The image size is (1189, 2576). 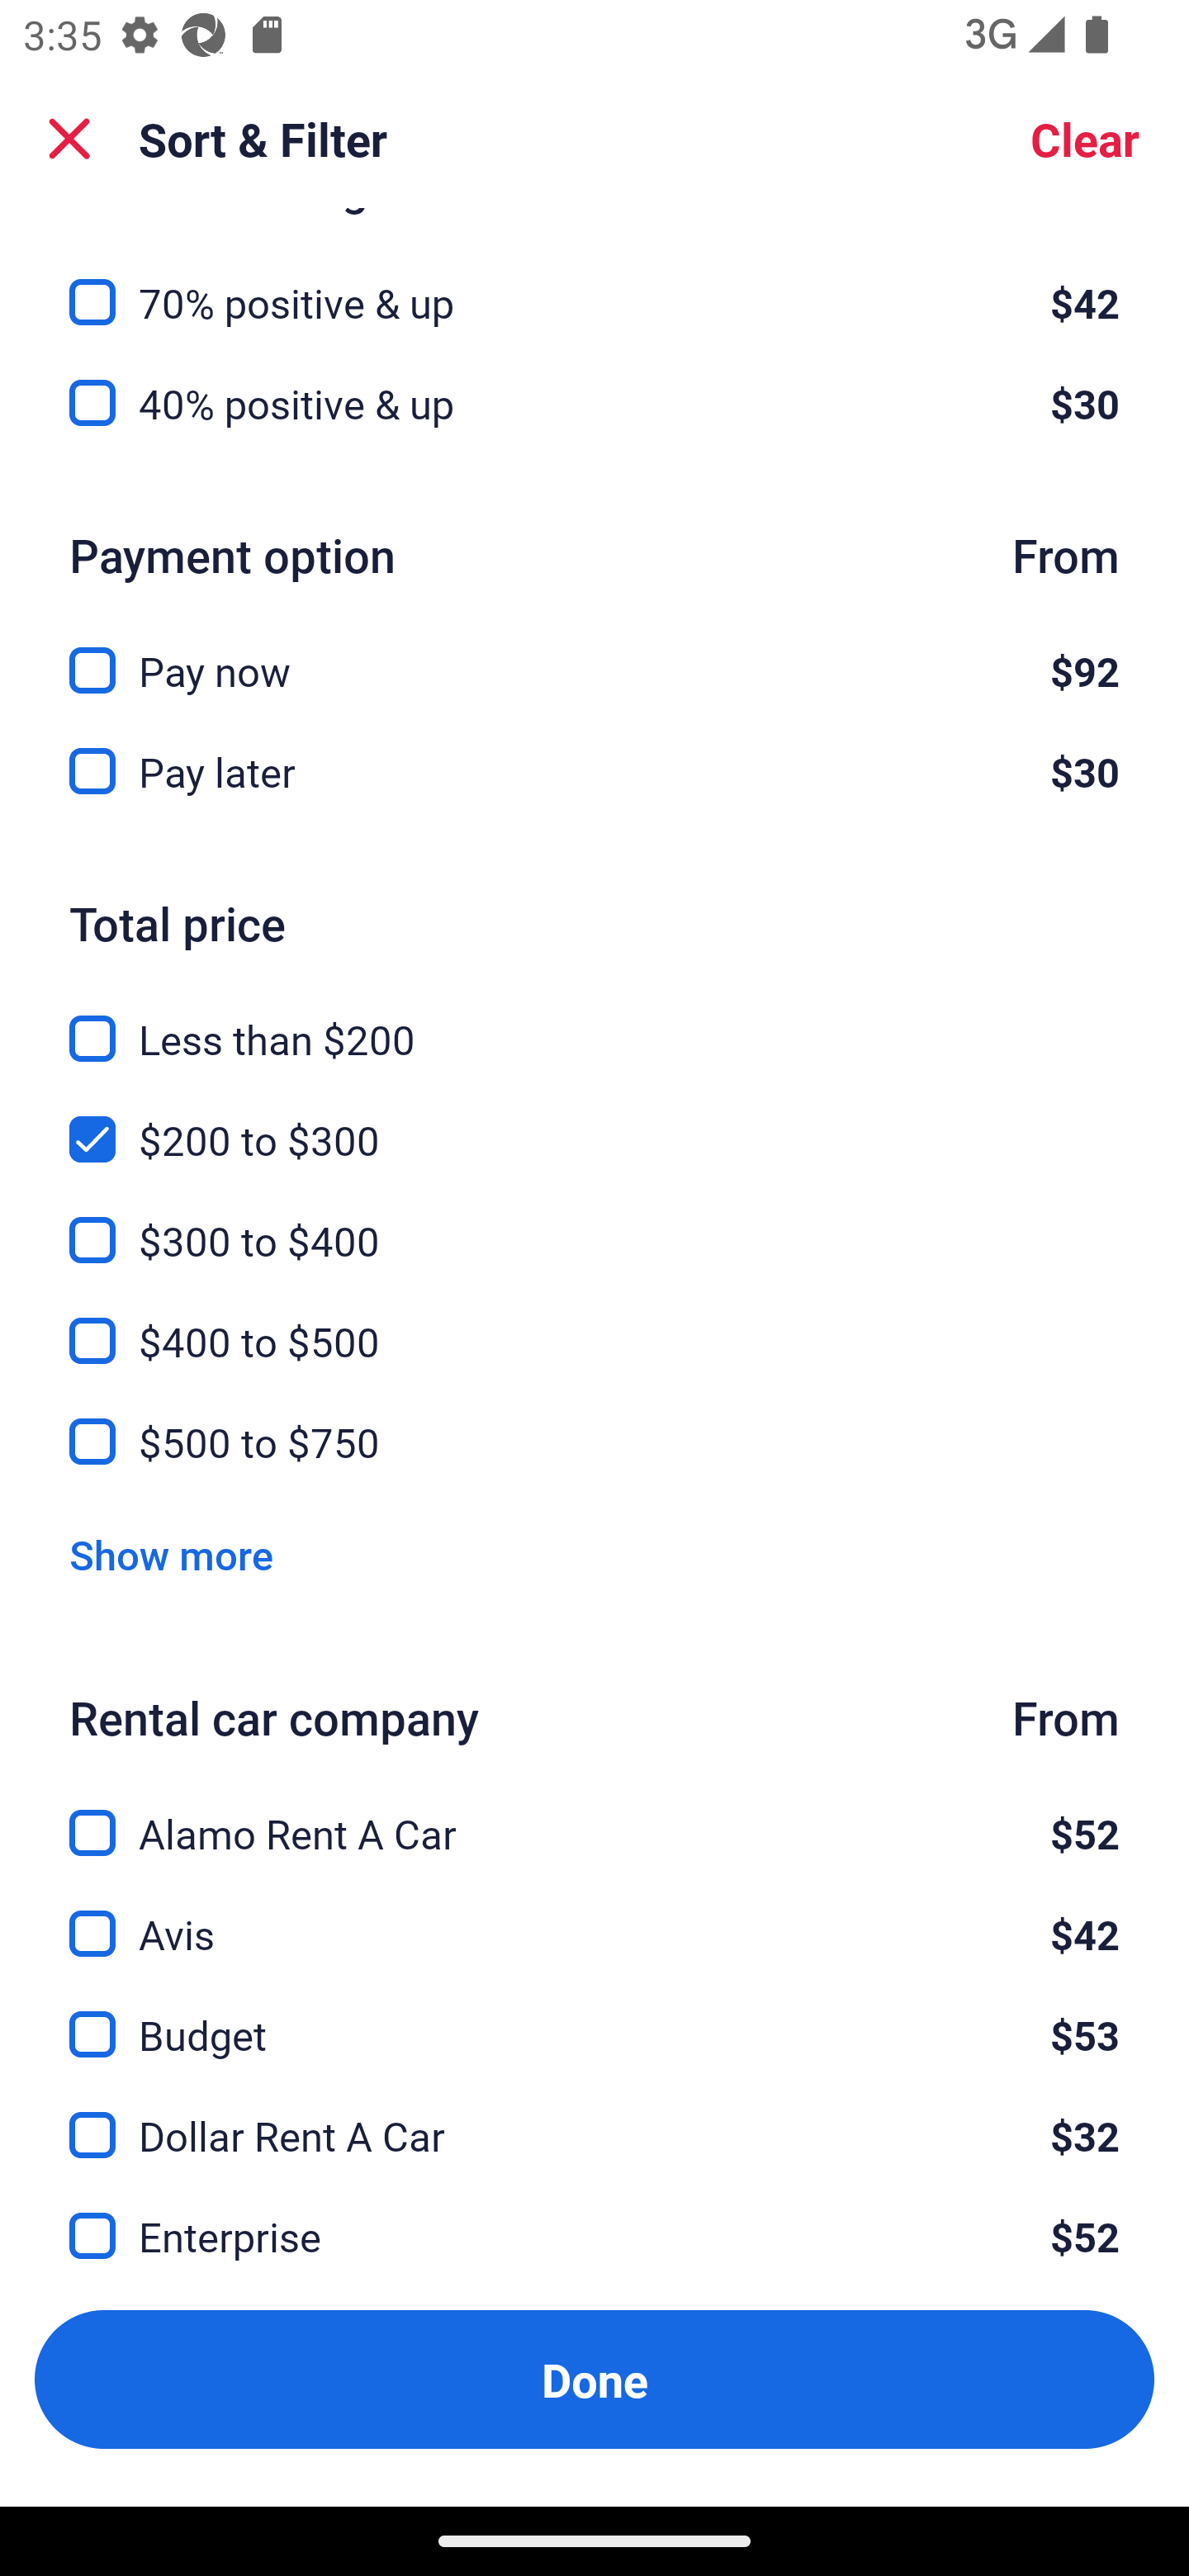 I want to click on 40% positive & up, $30 40% positive & up $30, so click(x=594, y=405).